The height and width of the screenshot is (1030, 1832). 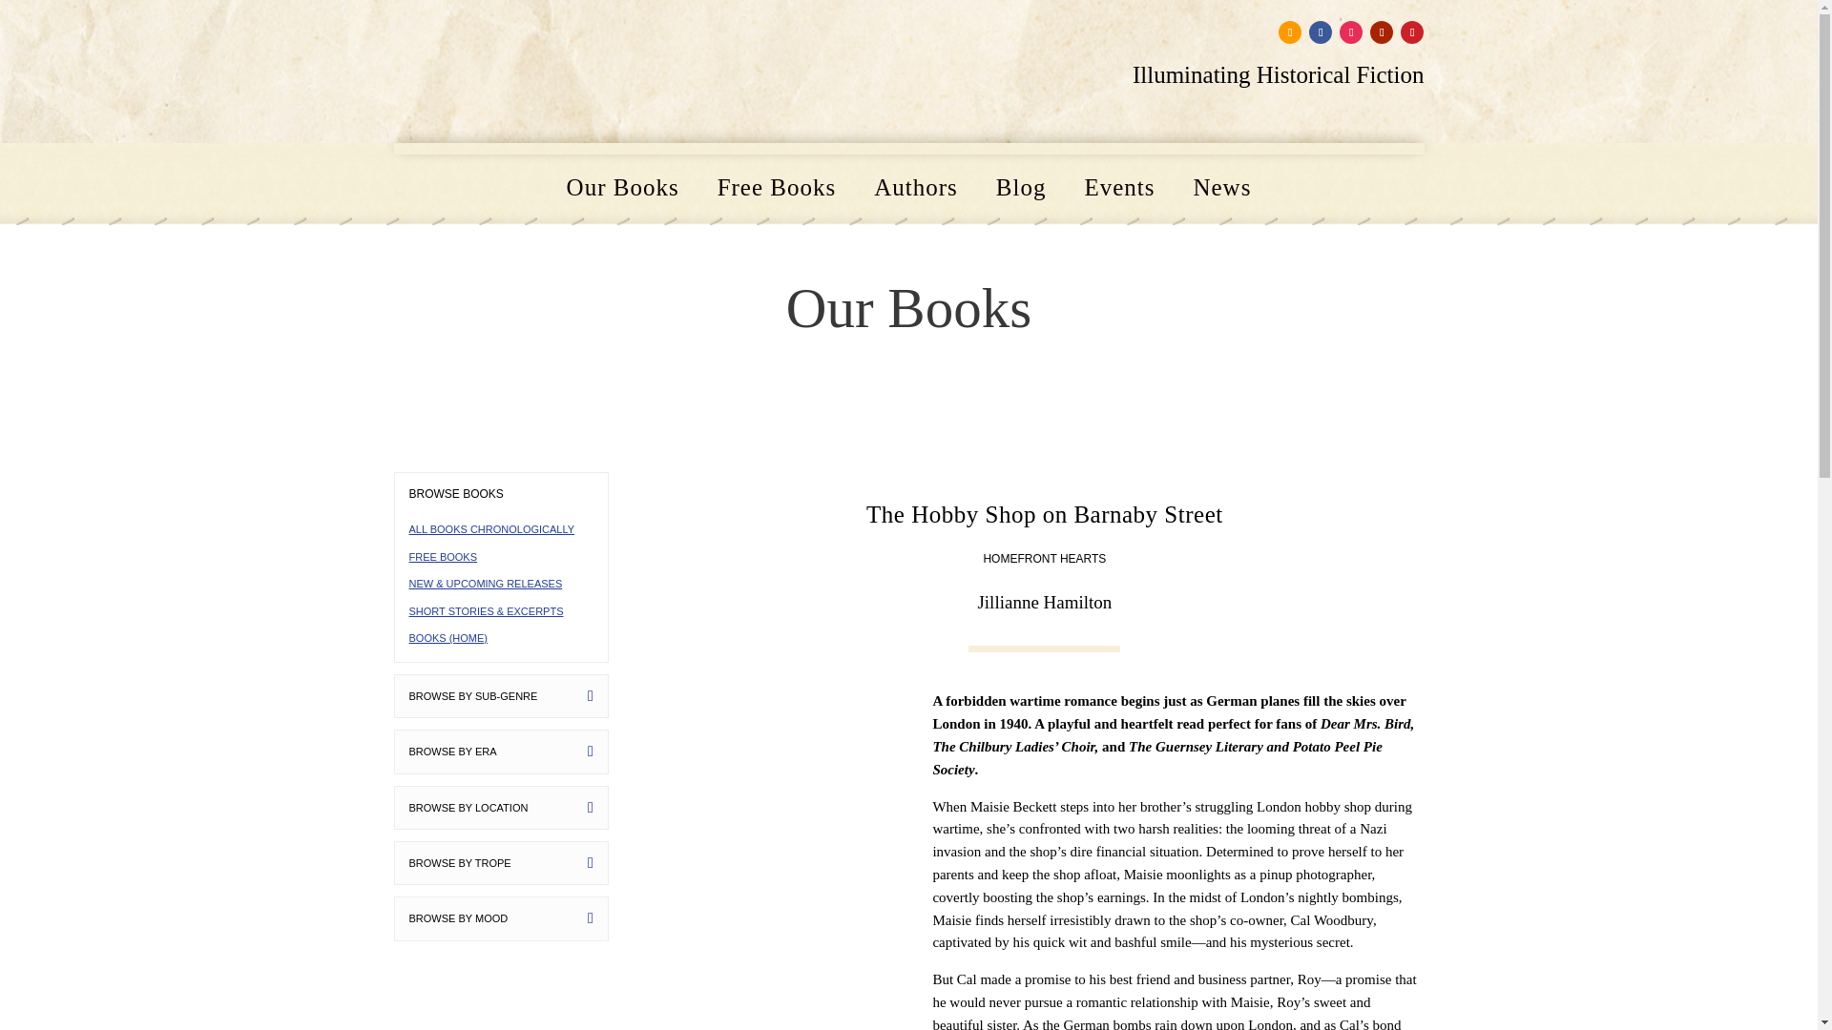 What do you see at coordinates (443, 556) in the screenshot?
I see `FREE BOOKS` at bounding box center [443, 556].